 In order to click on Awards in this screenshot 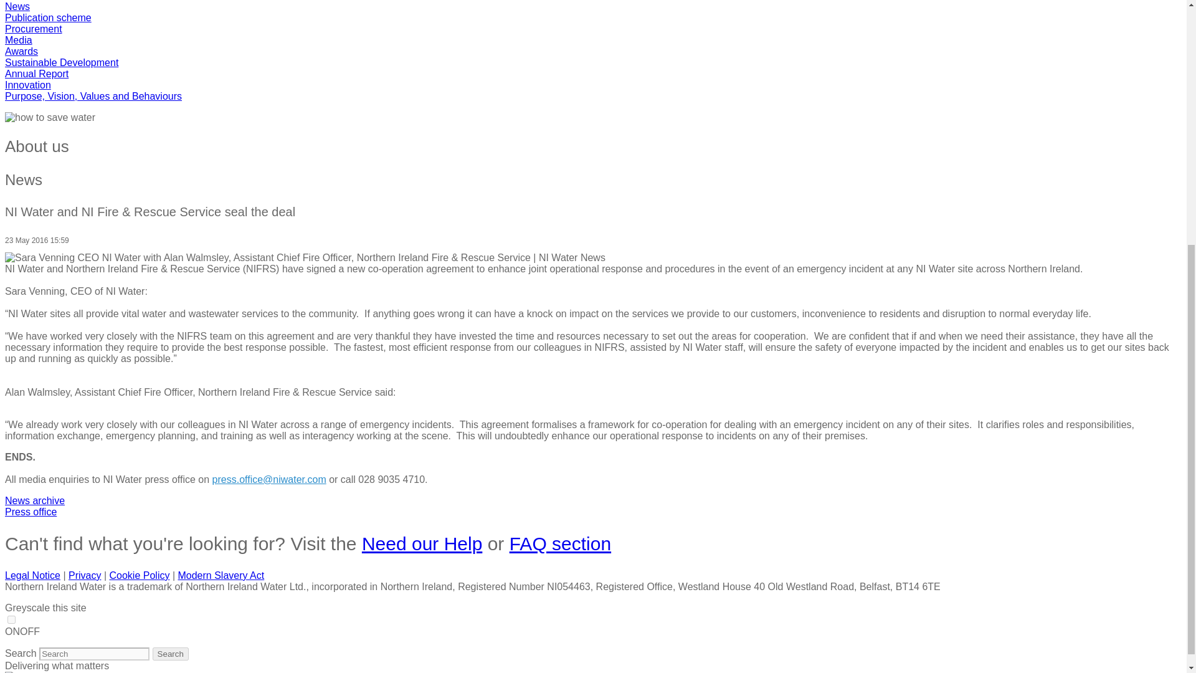, I will do `click(21, 51)`.